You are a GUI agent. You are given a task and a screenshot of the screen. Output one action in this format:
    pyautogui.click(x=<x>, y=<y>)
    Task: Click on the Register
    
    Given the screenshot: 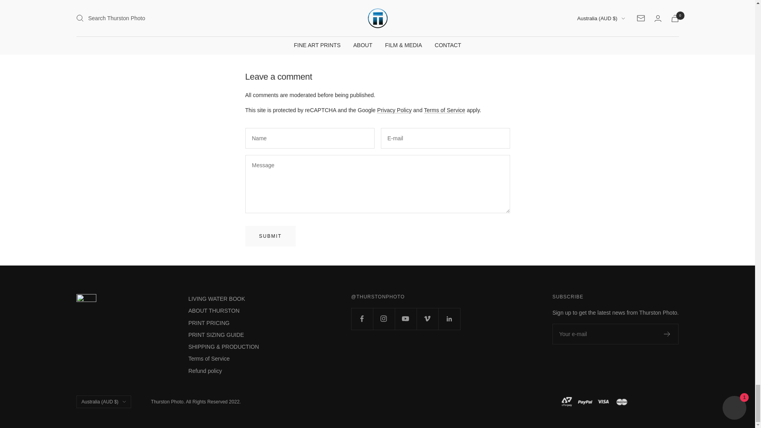 What is the action you would take?
    pyautogui.click(x=667, y=334)
    